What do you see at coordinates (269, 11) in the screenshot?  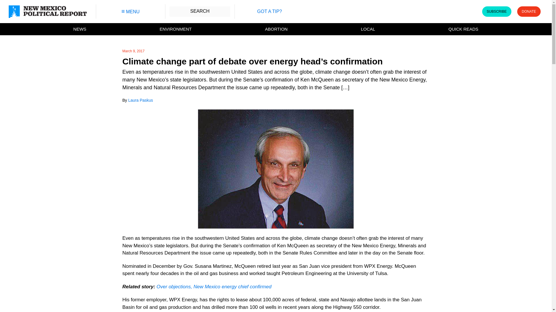 I see `GOT A TIP?` at bounding box center [269, 11].